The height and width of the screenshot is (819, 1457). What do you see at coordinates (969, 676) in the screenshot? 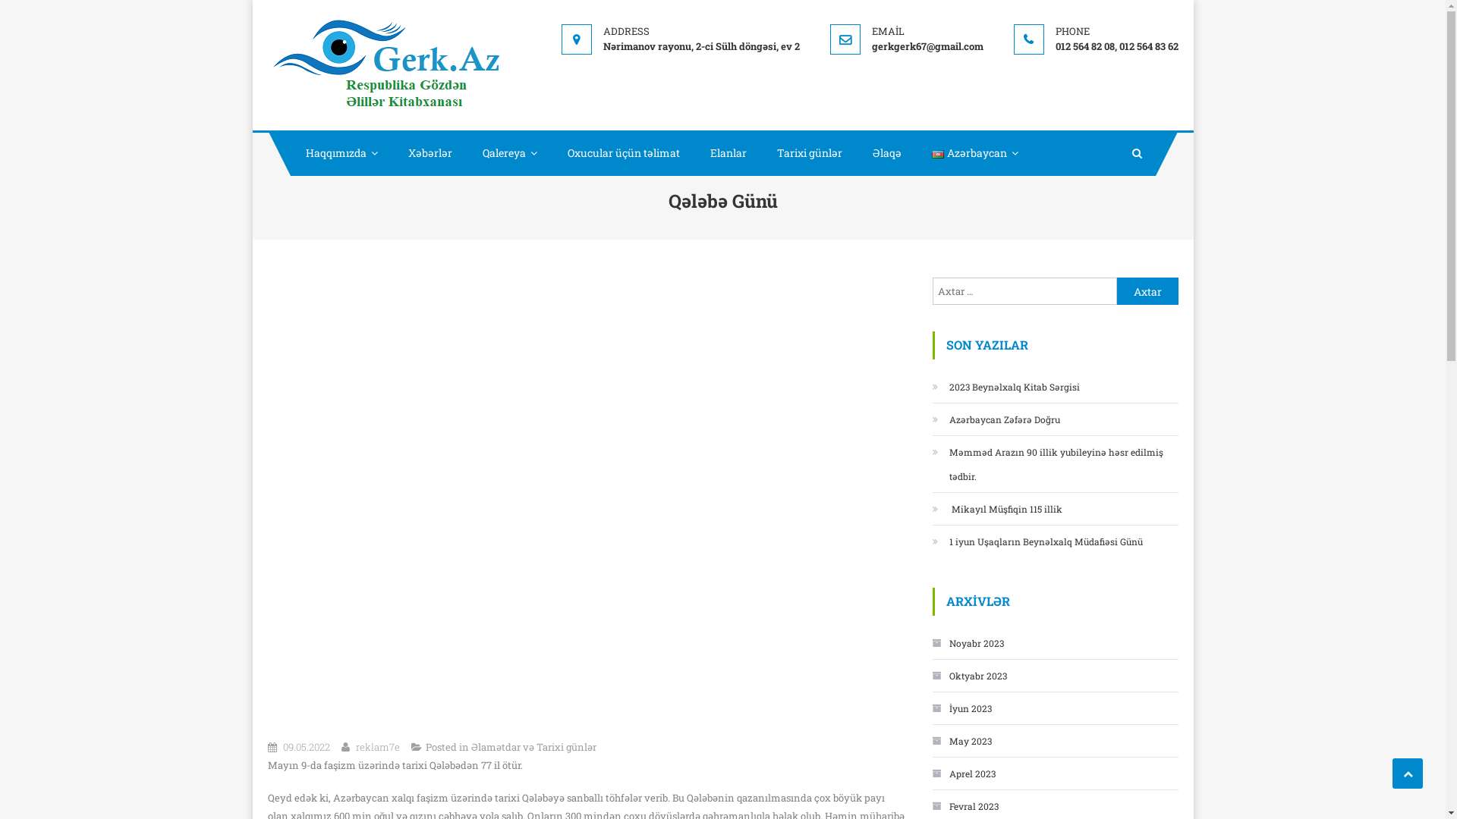
I see `Oktyabr 2023` at bounding box center [969, 676].